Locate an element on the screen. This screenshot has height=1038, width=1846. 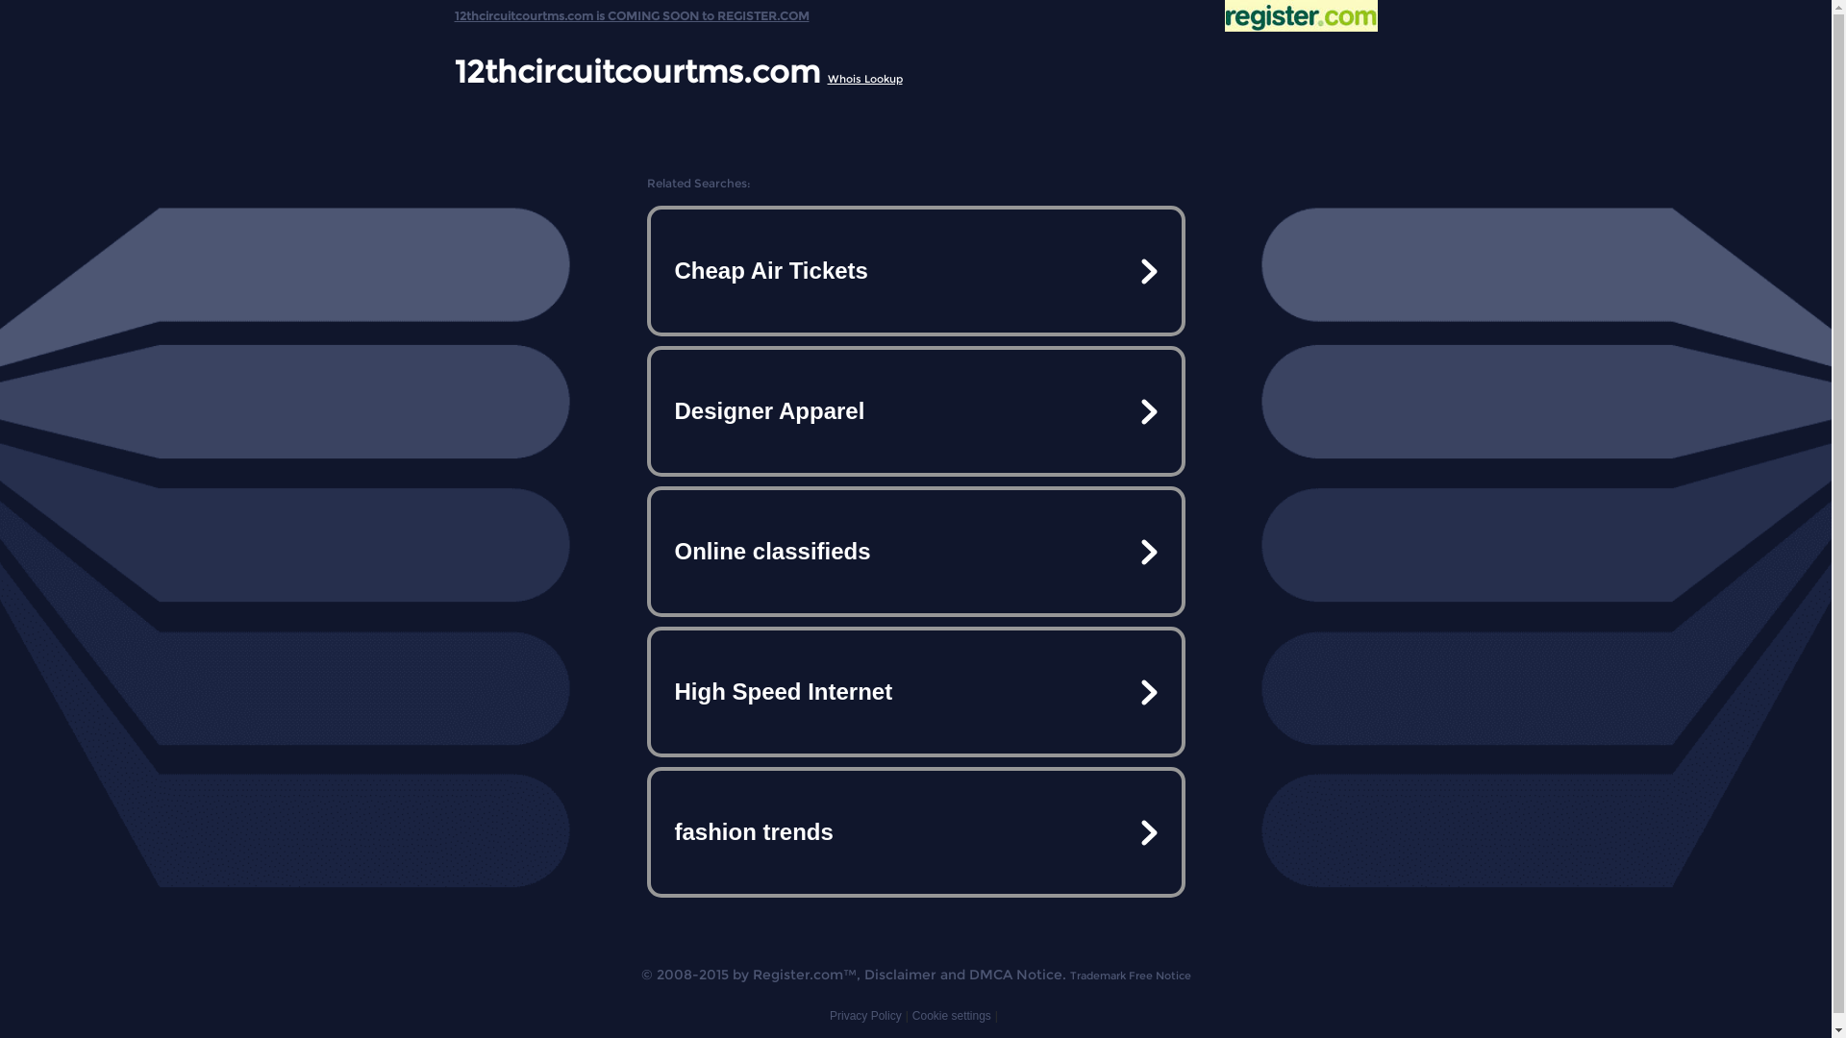
12thcircuitcourtms.com is located at coordinates (636, 71).